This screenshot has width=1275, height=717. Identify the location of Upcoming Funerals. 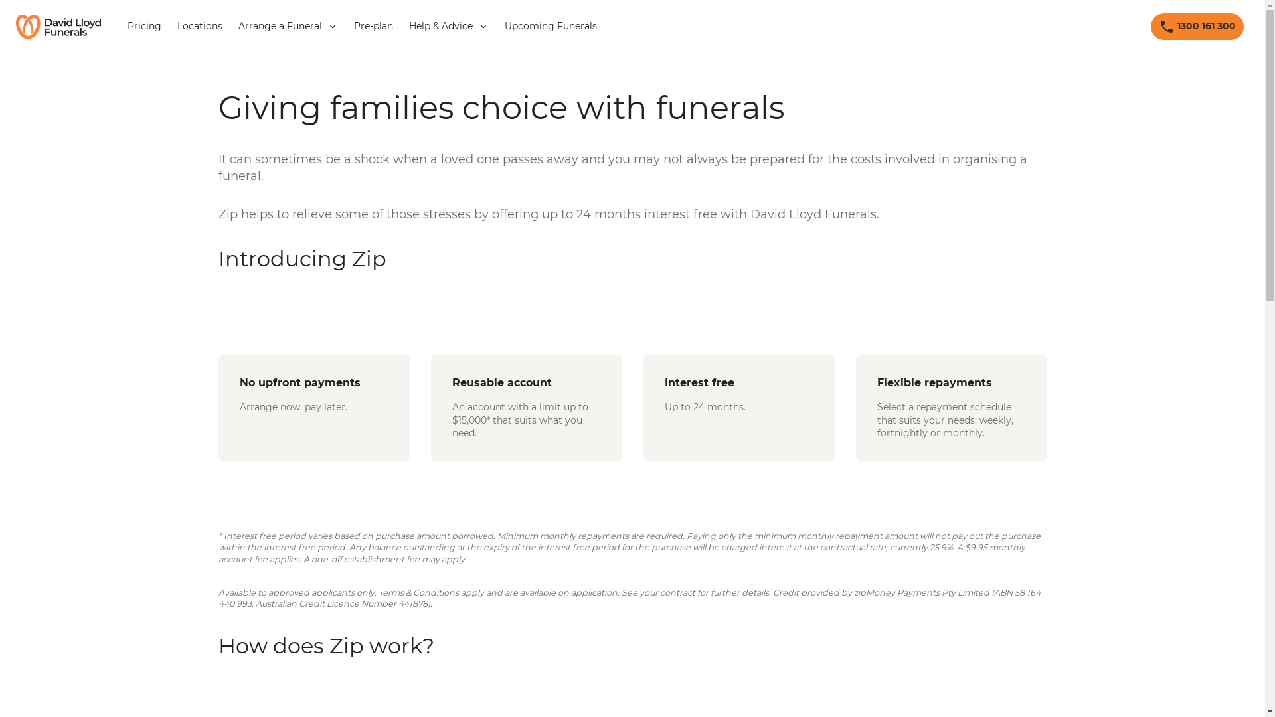
(551, 27).